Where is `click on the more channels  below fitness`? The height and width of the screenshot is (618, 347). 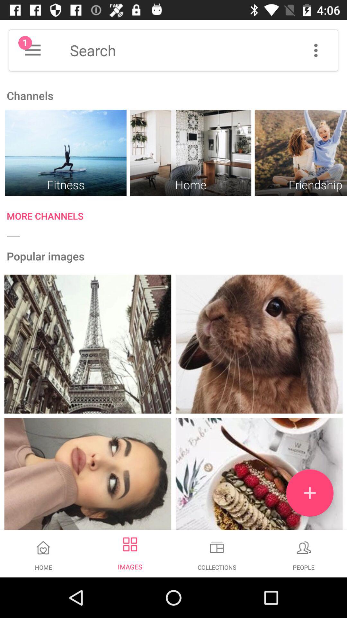 click on the more channels  below fitness is located at coordinates (177, 218).